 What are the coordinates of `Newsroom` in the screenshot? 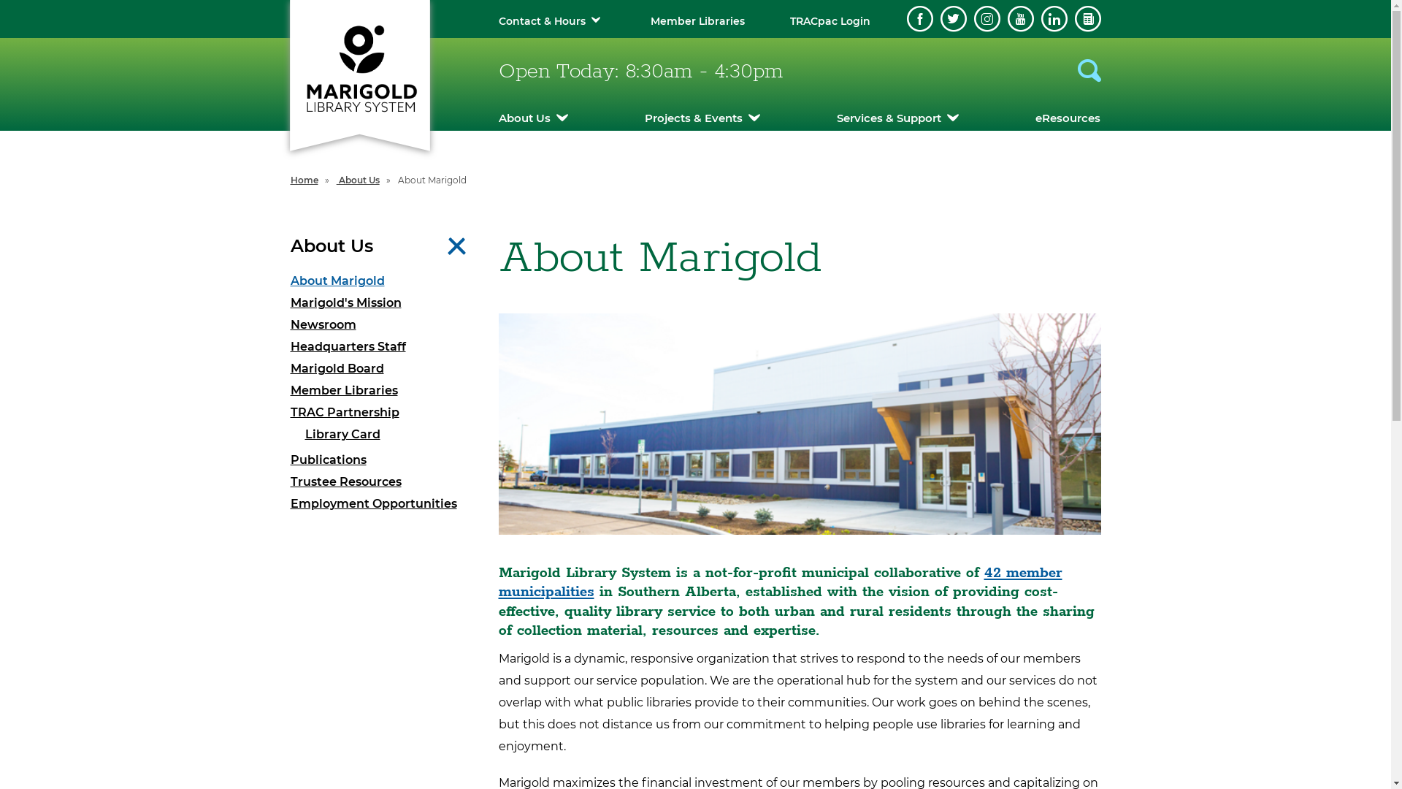 It's located at (384, 325).